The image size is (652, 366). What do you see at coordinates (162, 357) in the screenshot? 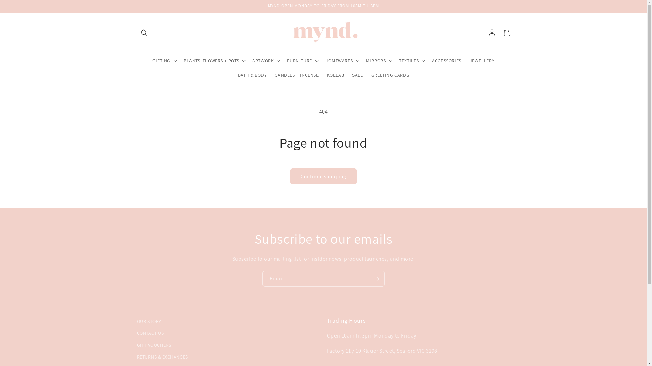
I see `RETURNS & EXCHANGES` at bounding box center [162, 357].